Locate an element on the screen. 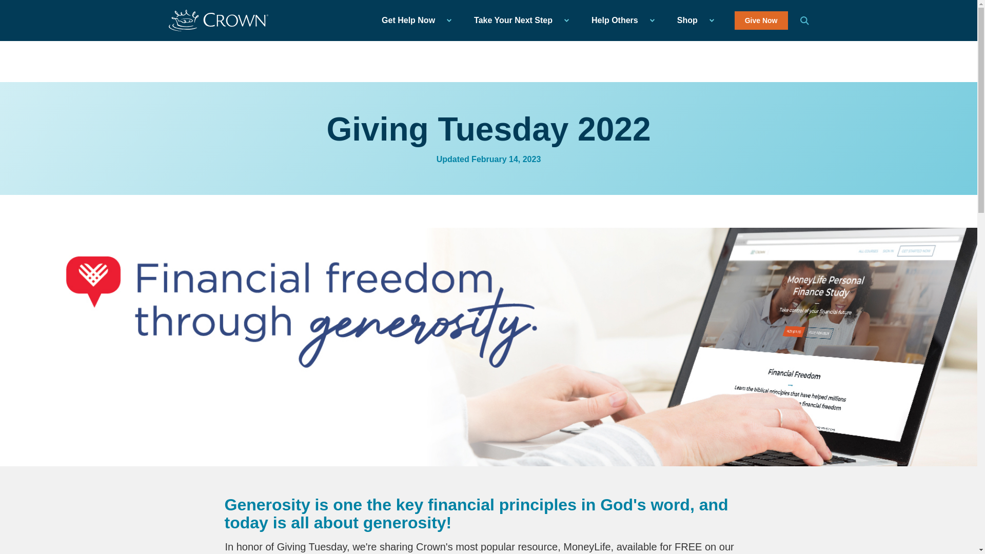 The width and height of the screenshot is (985, 554). Help Others is located at coordinates (620, 21).